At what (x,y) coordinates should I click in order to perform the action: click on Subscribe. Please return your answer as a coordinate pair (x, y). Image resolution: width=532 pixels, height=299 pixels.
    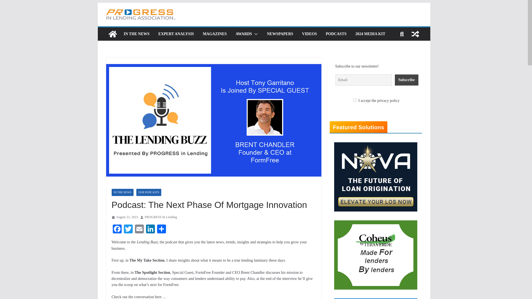
    Looking at the image, I should click on (406, 80).